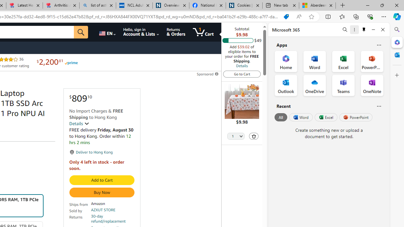  I want to click on Delete, so click(254, 136).